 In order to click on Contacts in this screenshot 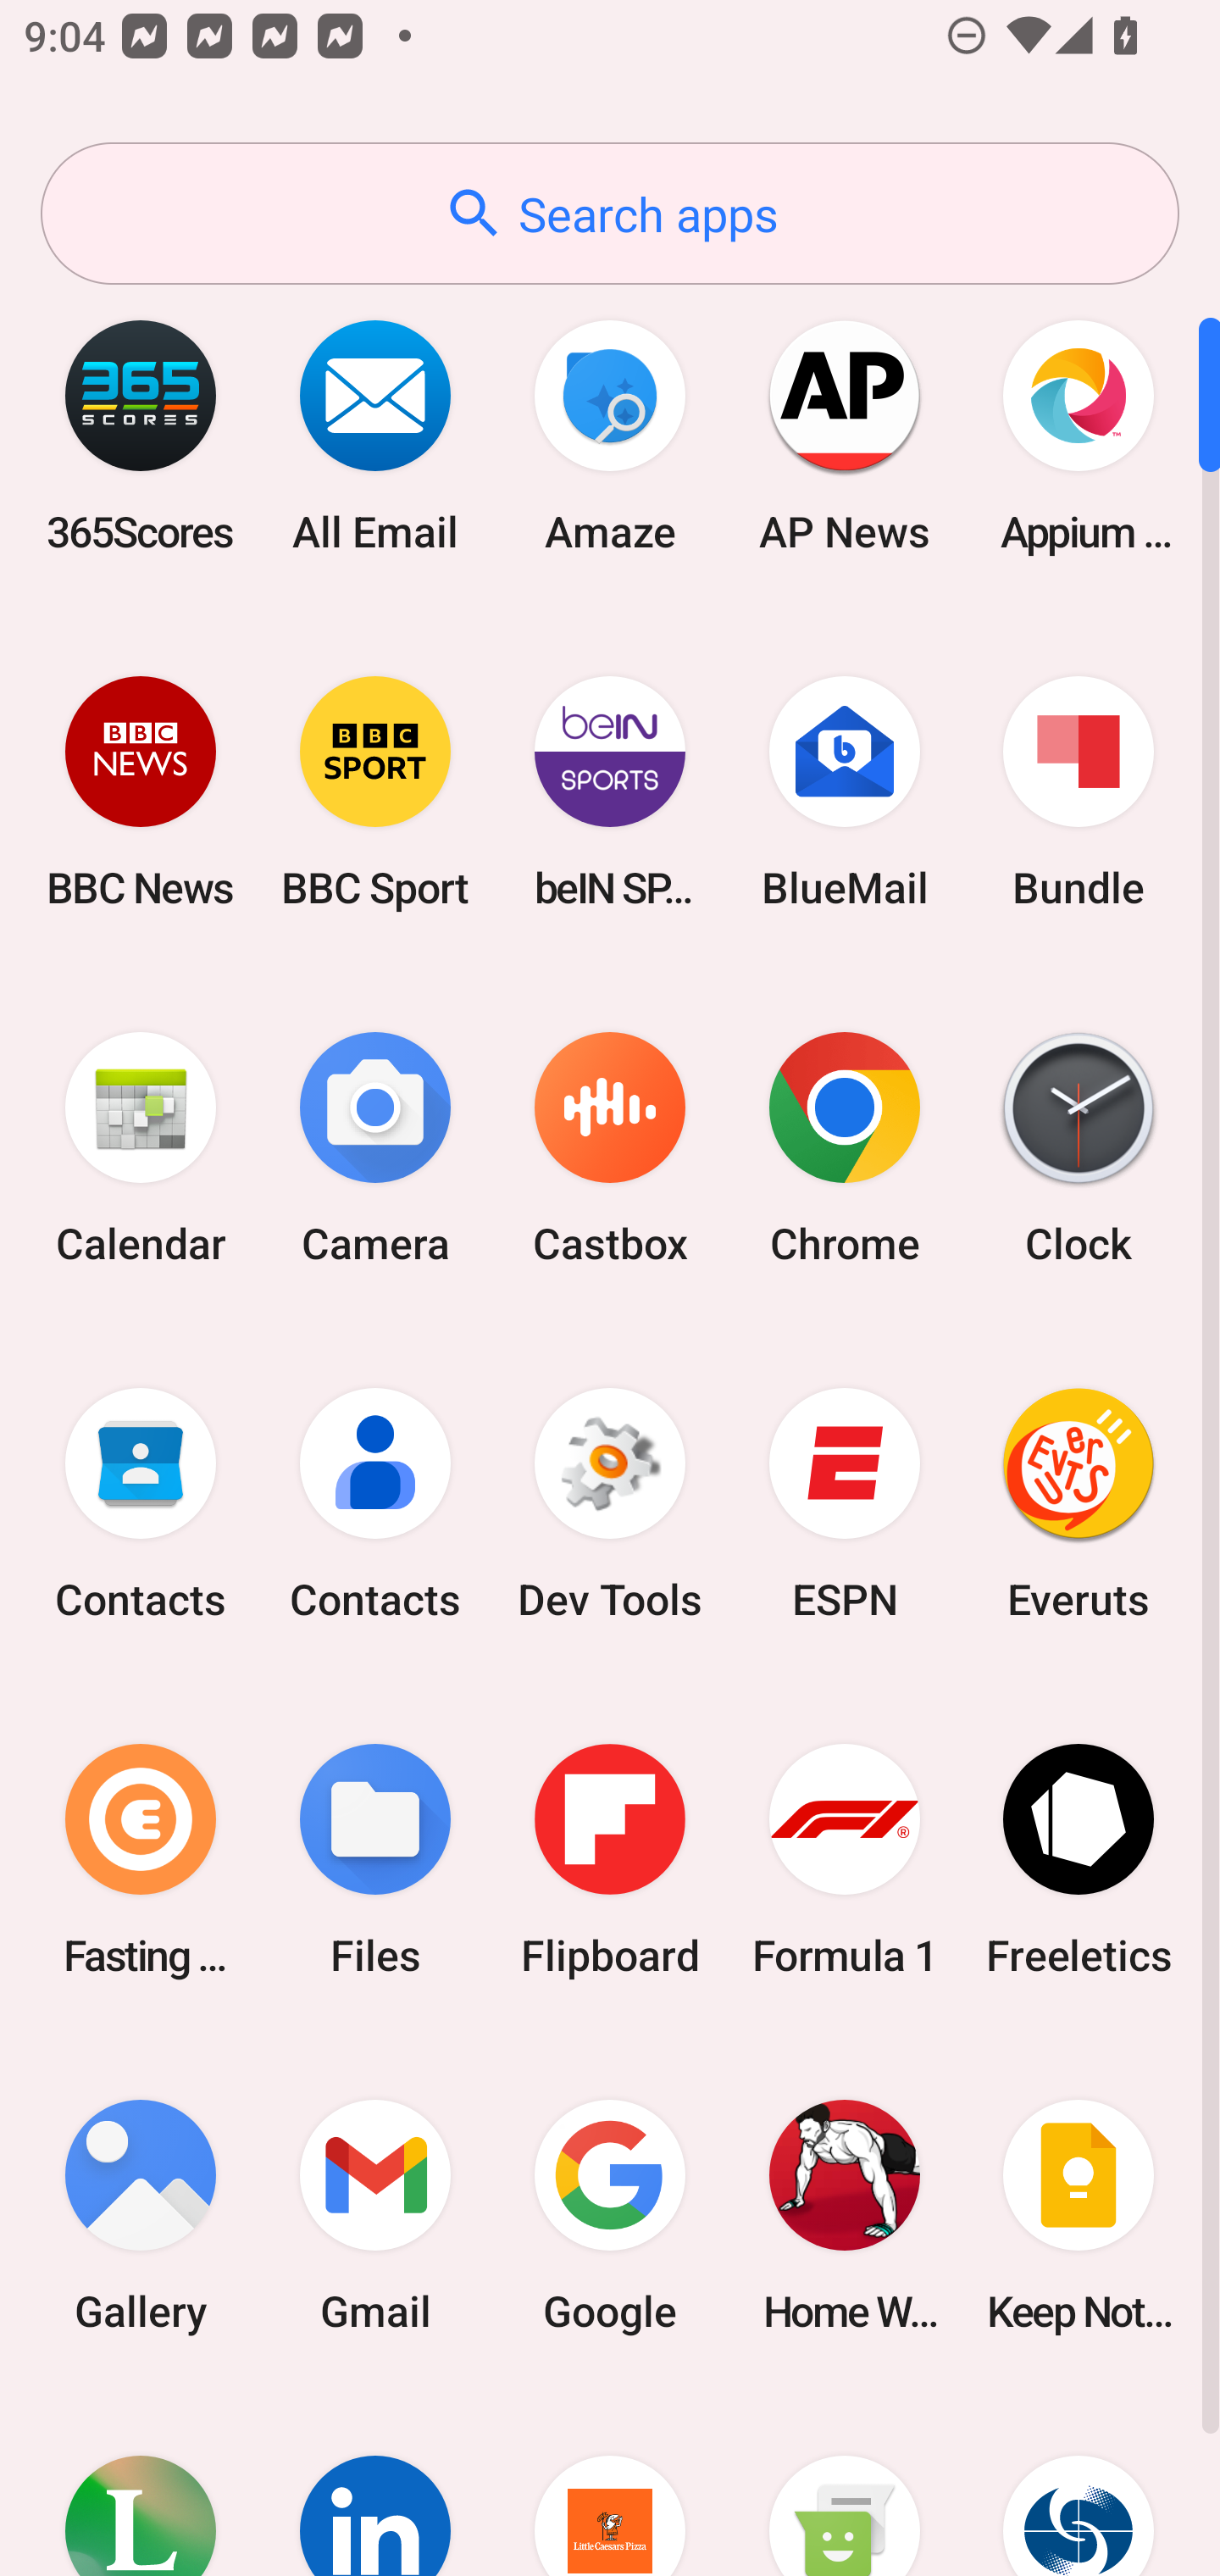, I will do `click(375, 1504)`.